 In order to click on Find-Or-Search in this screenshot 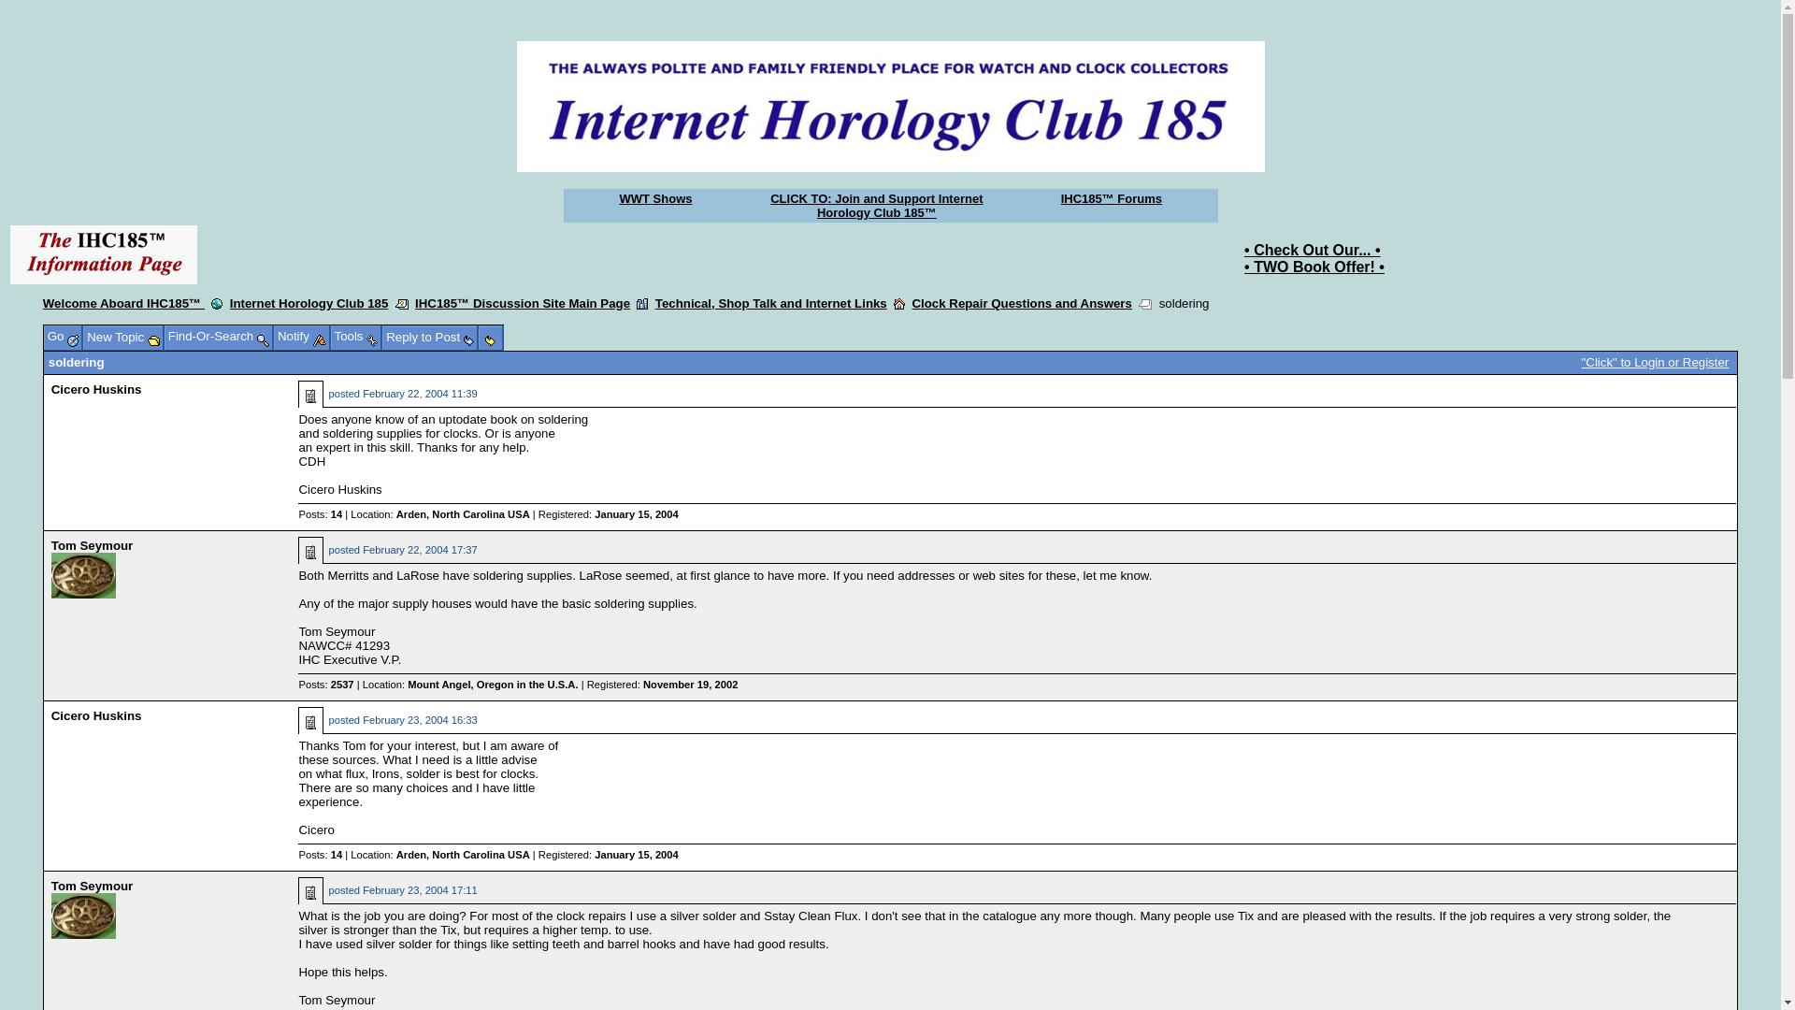, I will do `click(219, 339)`.